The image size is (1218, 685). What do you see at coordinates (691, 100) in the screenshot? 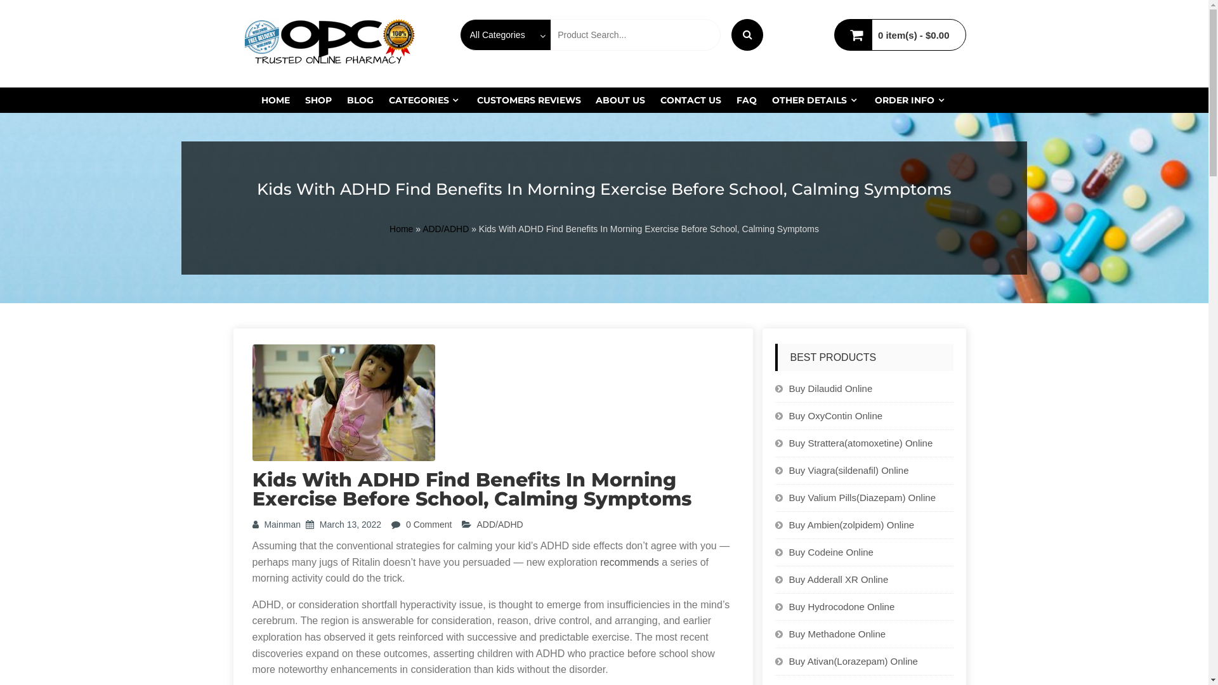
I see `CONTACT US` at bounding box center [691, 100].